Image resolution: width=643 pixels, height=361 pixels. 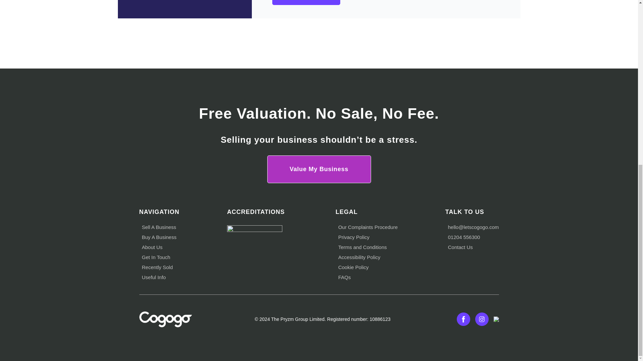 What do you see at coordinates (154, 277) in the screenshot?
I see `Useful Info` at bounding box center [154, 277].